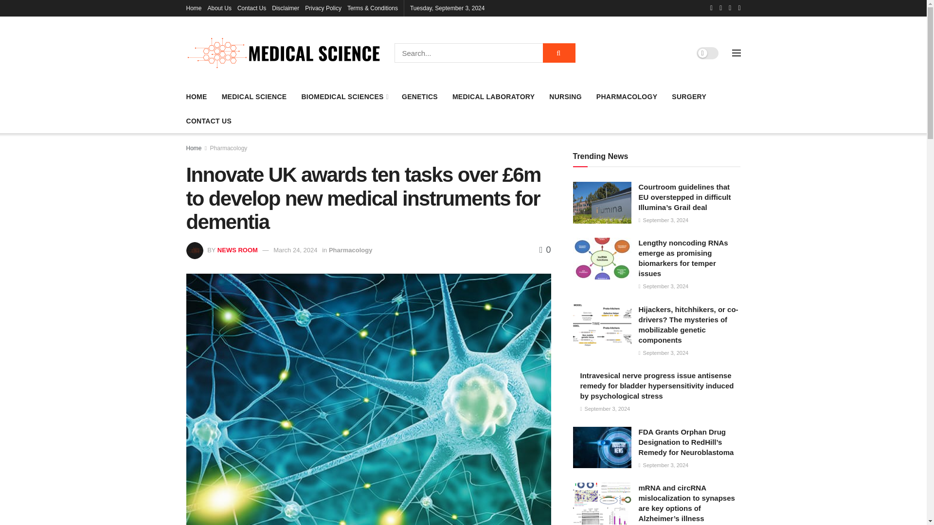 The height and width of the screenshot is (525, 934). What do you see at coordinates (285, 8) in the screenshot?
I see `Disclaimer` at bounding box center [285, 8].